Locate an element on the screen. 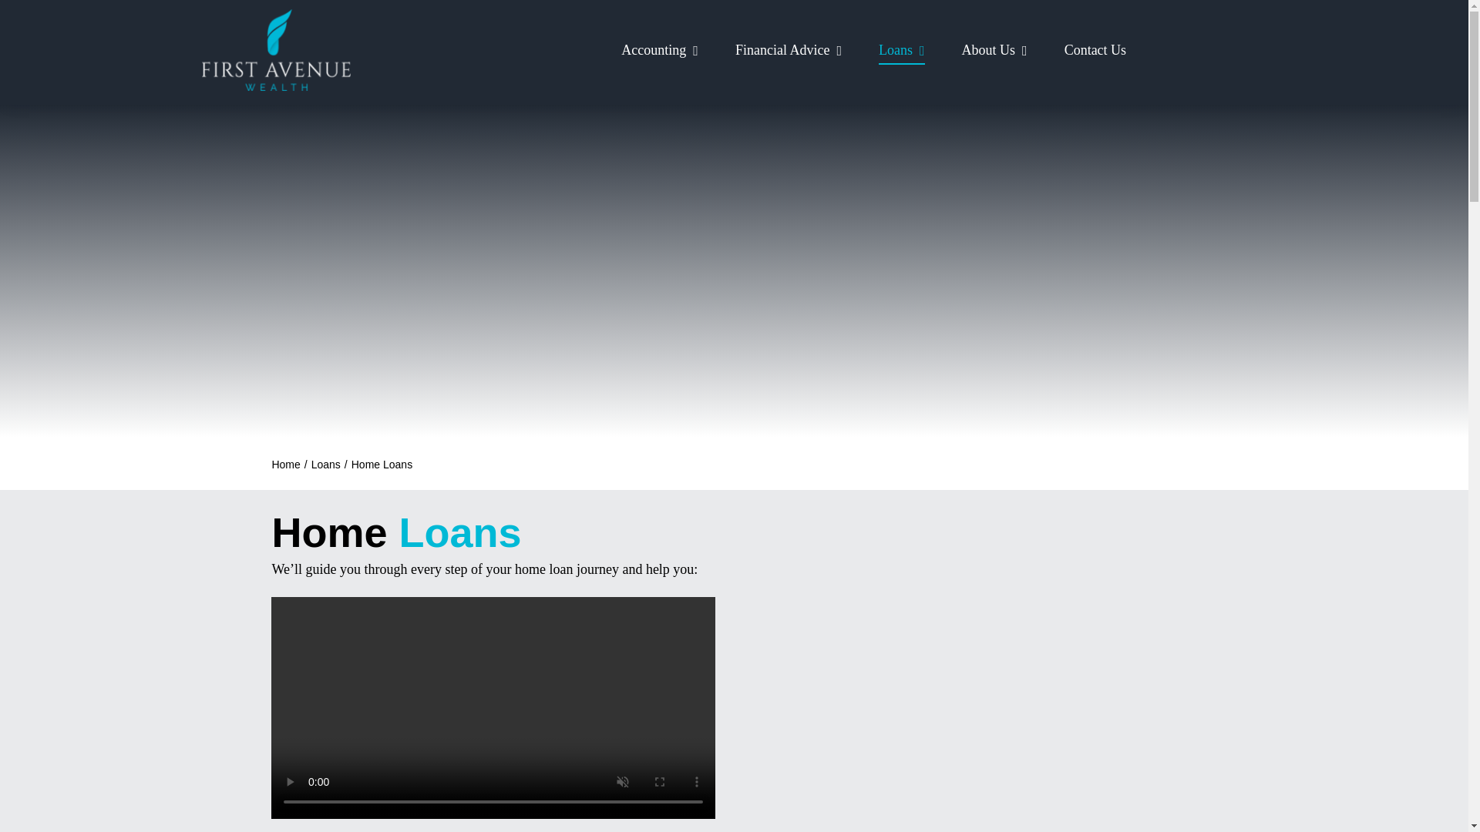 The height and width of the screenshot is (832, 1480). Loans is located at coordinates (902, 51).